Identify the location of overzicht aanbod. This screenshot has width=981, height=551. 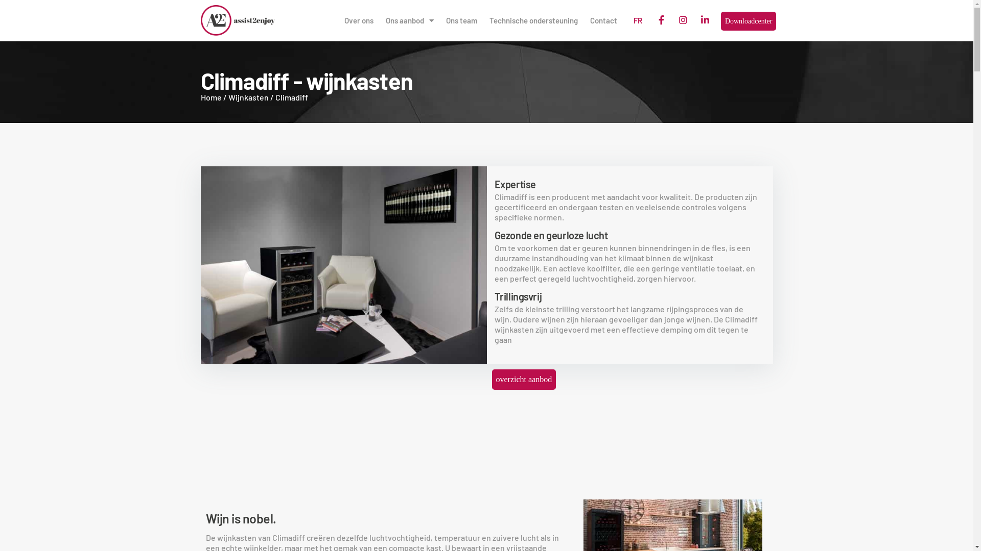
(524, 380).